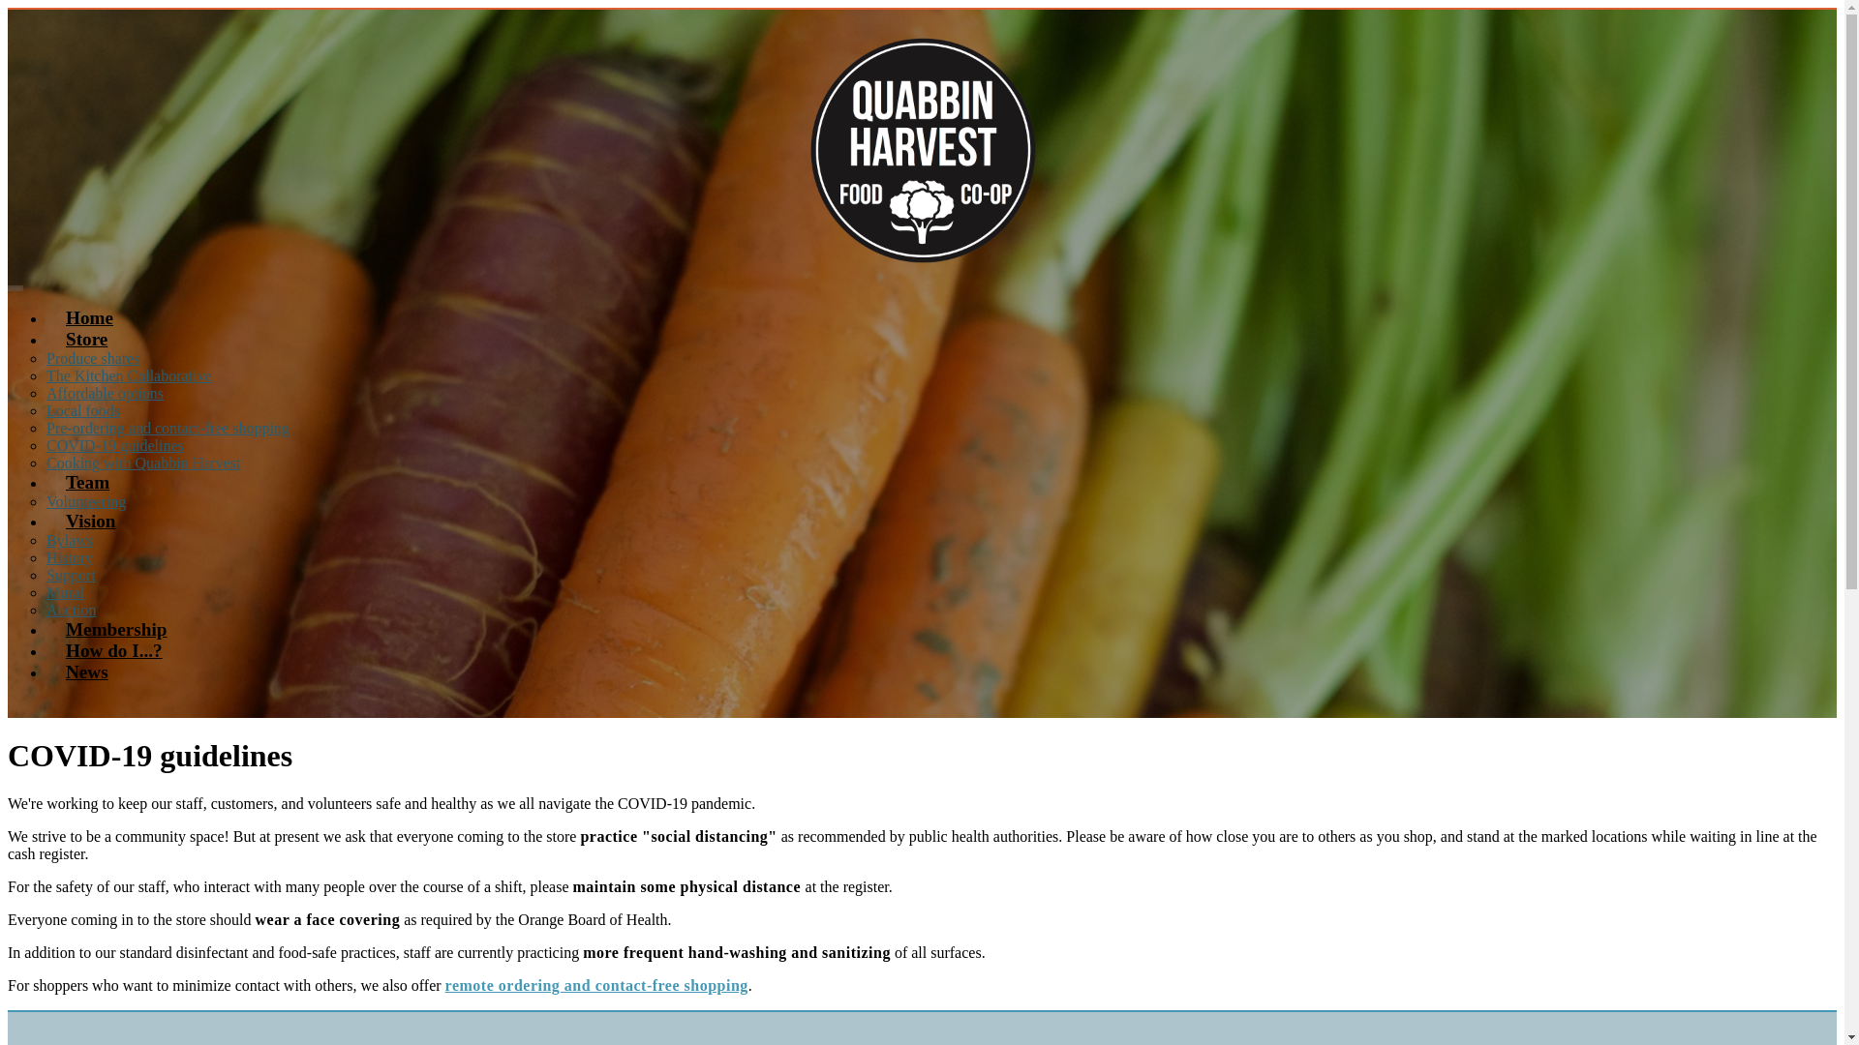 This screenshot has height=1045, width=1859. I want to click on Vision, so click(91, 521).